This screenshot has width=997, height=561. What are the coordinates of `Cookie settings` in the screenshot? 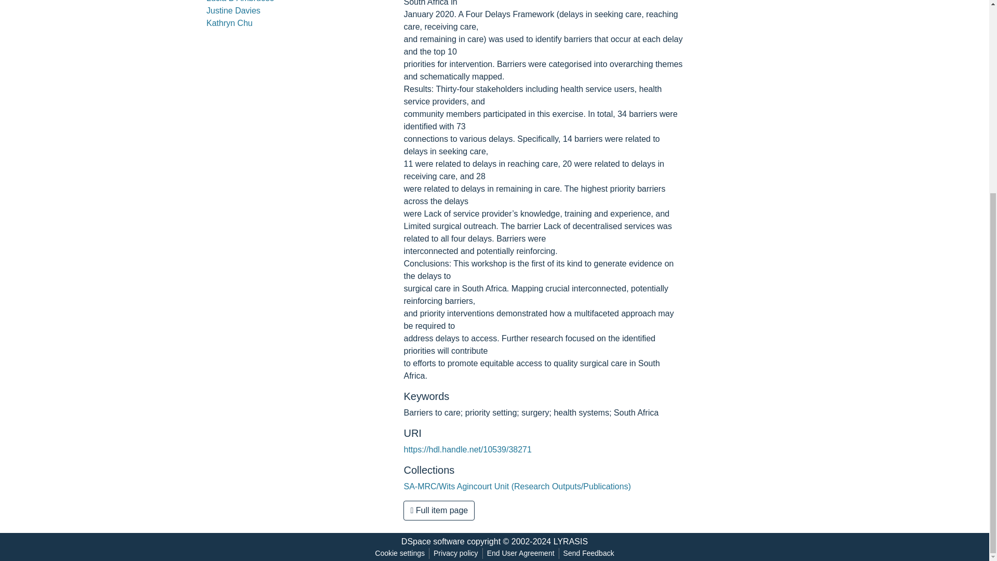 It's located at (400, 553).